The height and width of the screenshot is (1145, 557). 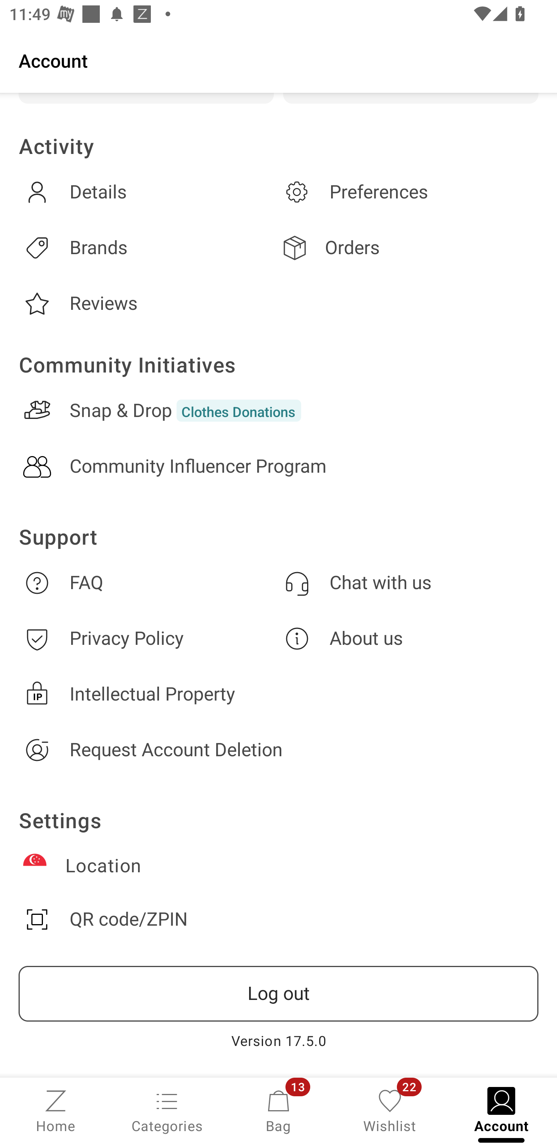 What do you see at coordinates (390, 1110) in the screenshot?
I see `Wishlist, 22 new notifications Wishlist` at bounding box center [390, 1110].